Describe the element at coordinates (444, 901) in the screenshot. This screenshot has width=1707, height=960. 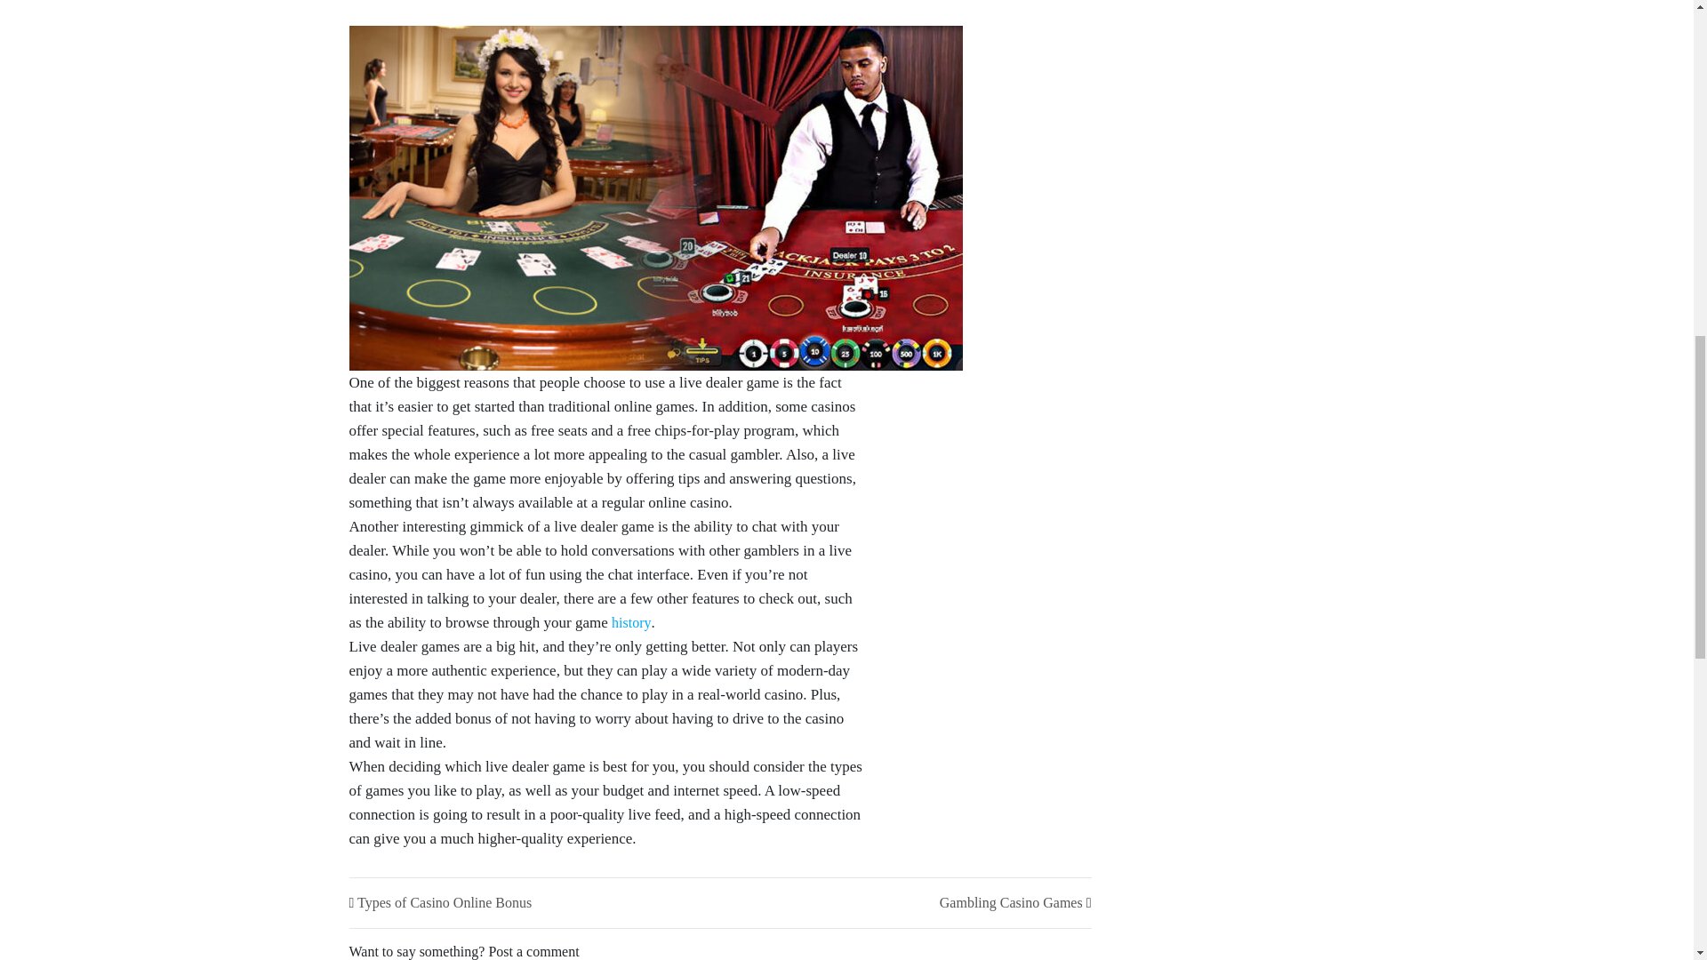
I see `Types of Casino Online Bonus` at that location.